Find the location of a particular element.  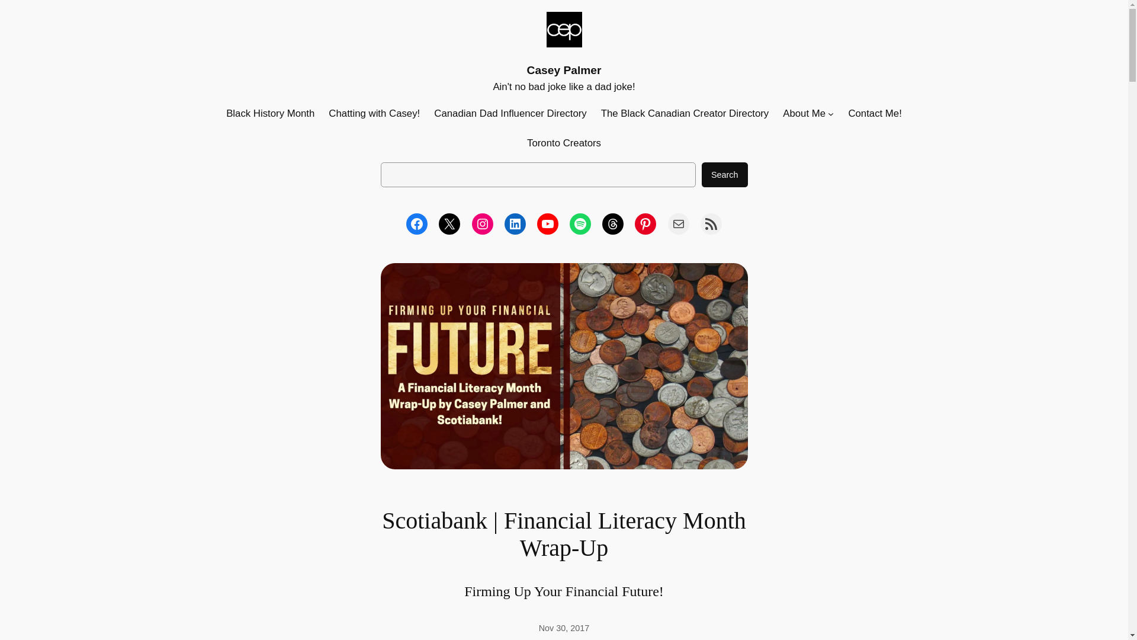

Black Content Creators, Influencers, Instagrammers and More! is located at coordinates (685, 114).